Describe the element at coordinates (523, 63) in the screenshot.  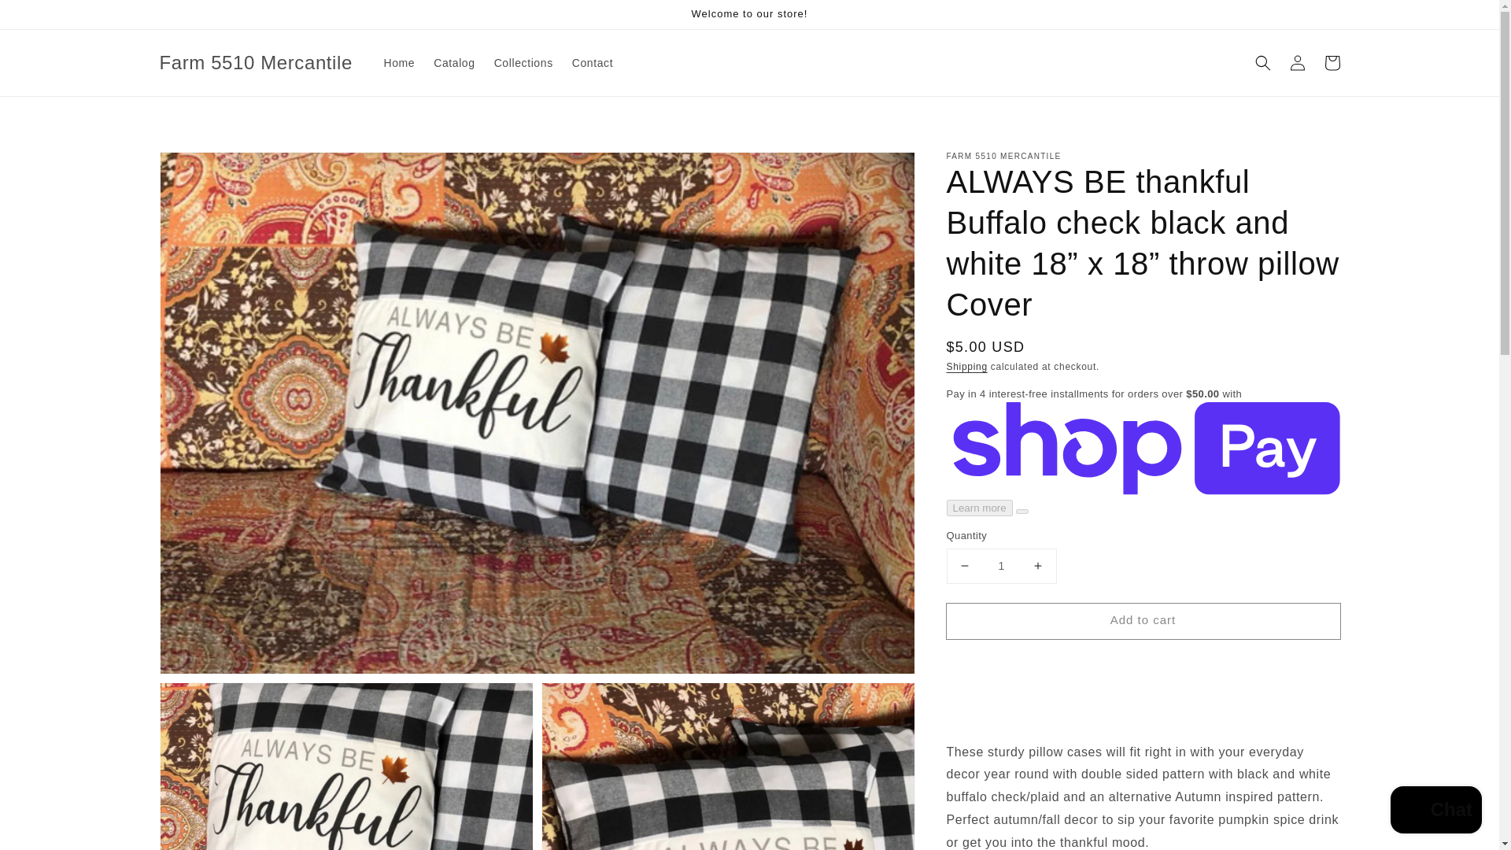
I see `Collections` at that location.